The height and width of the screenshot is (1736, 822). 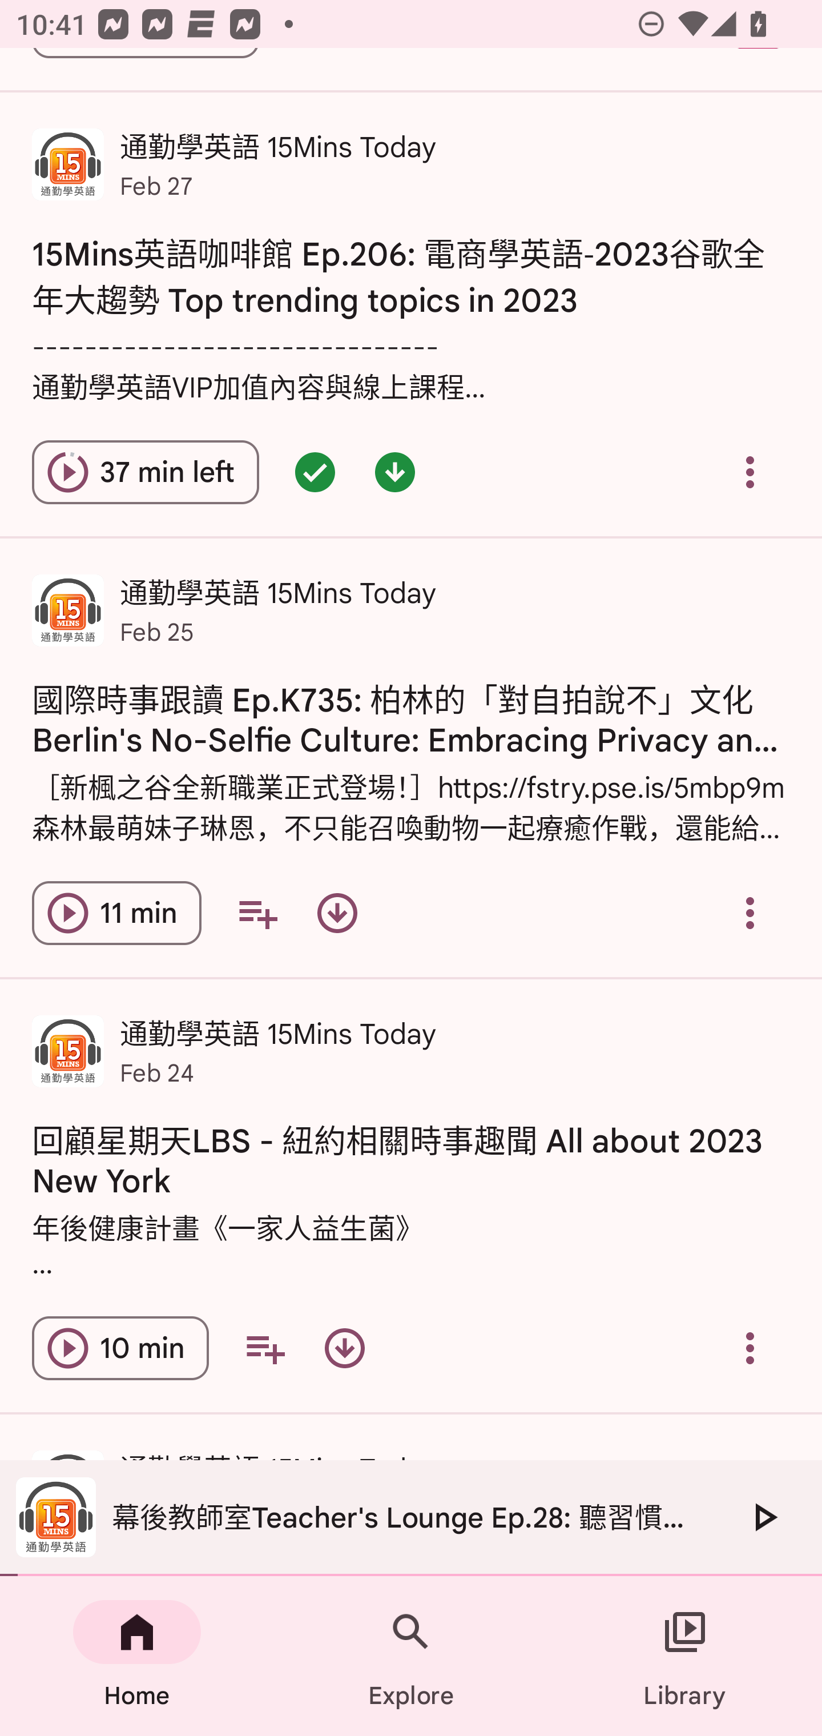 I want to click on Download episode, so click(x=345, y=1348).